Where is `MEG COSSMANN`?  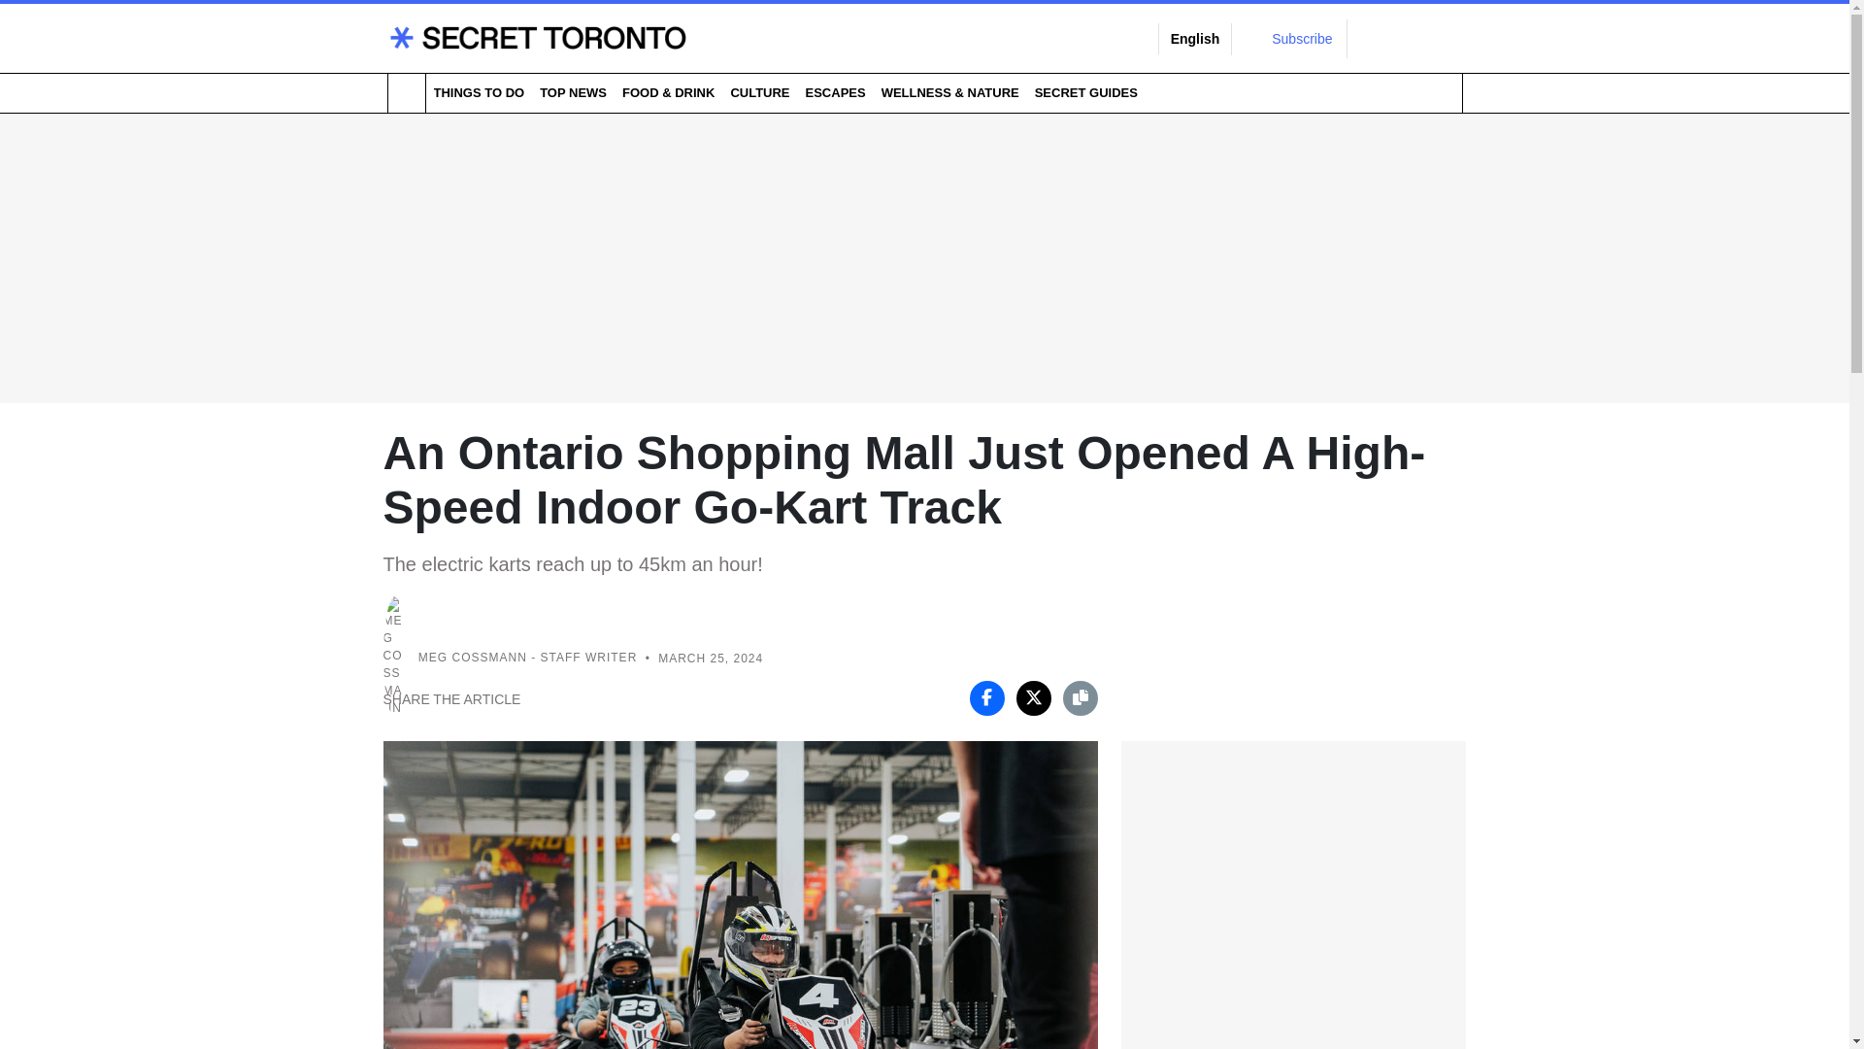 MEG COSSMANN is located at coordinates (472, 658).